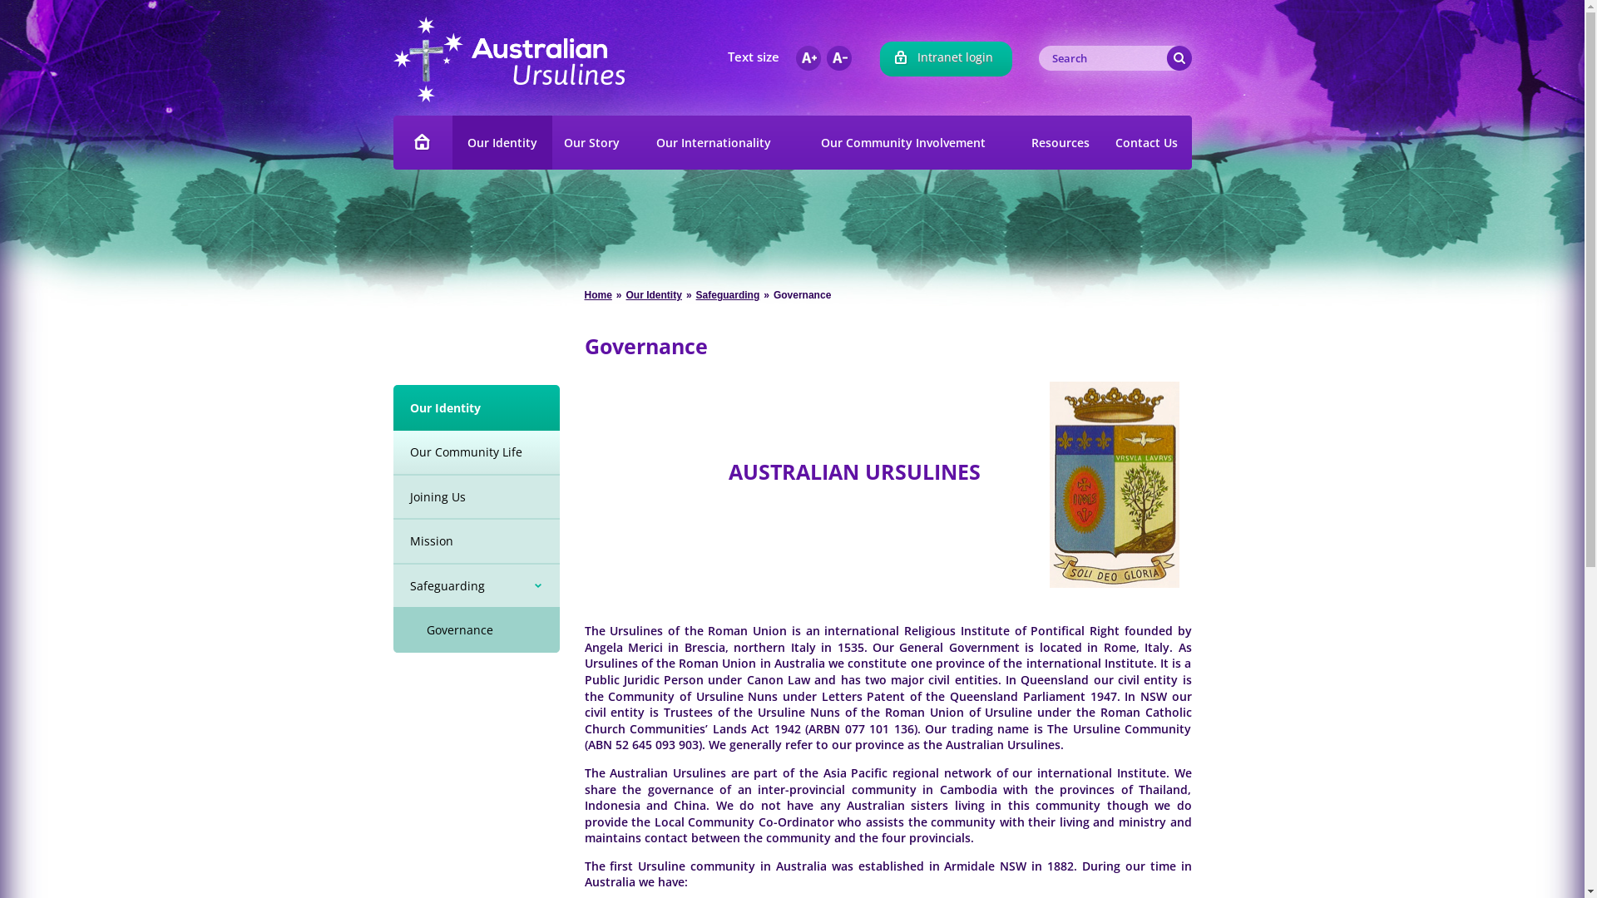 Image resolution: width=1597 pixels, height=898 pixels. What do you see at coordinates (476, 585) in the screenshot?
I see `Safeguarding` at bounding box center [476, 585].